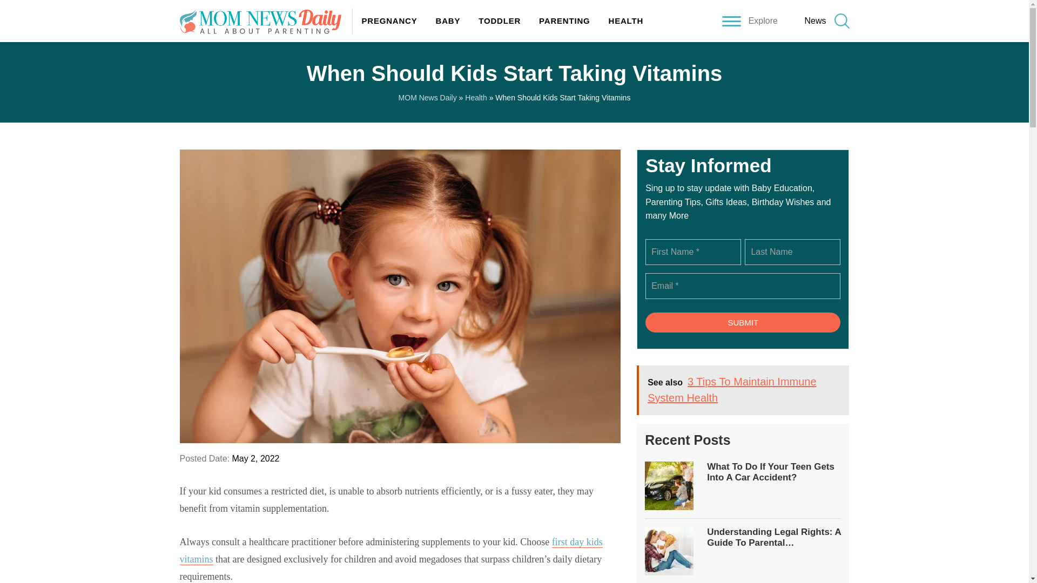 This screenshot has height=583, width=1037. Describe the element at coordinates (475, 97) in the screenshot. I see `Health` at that location.